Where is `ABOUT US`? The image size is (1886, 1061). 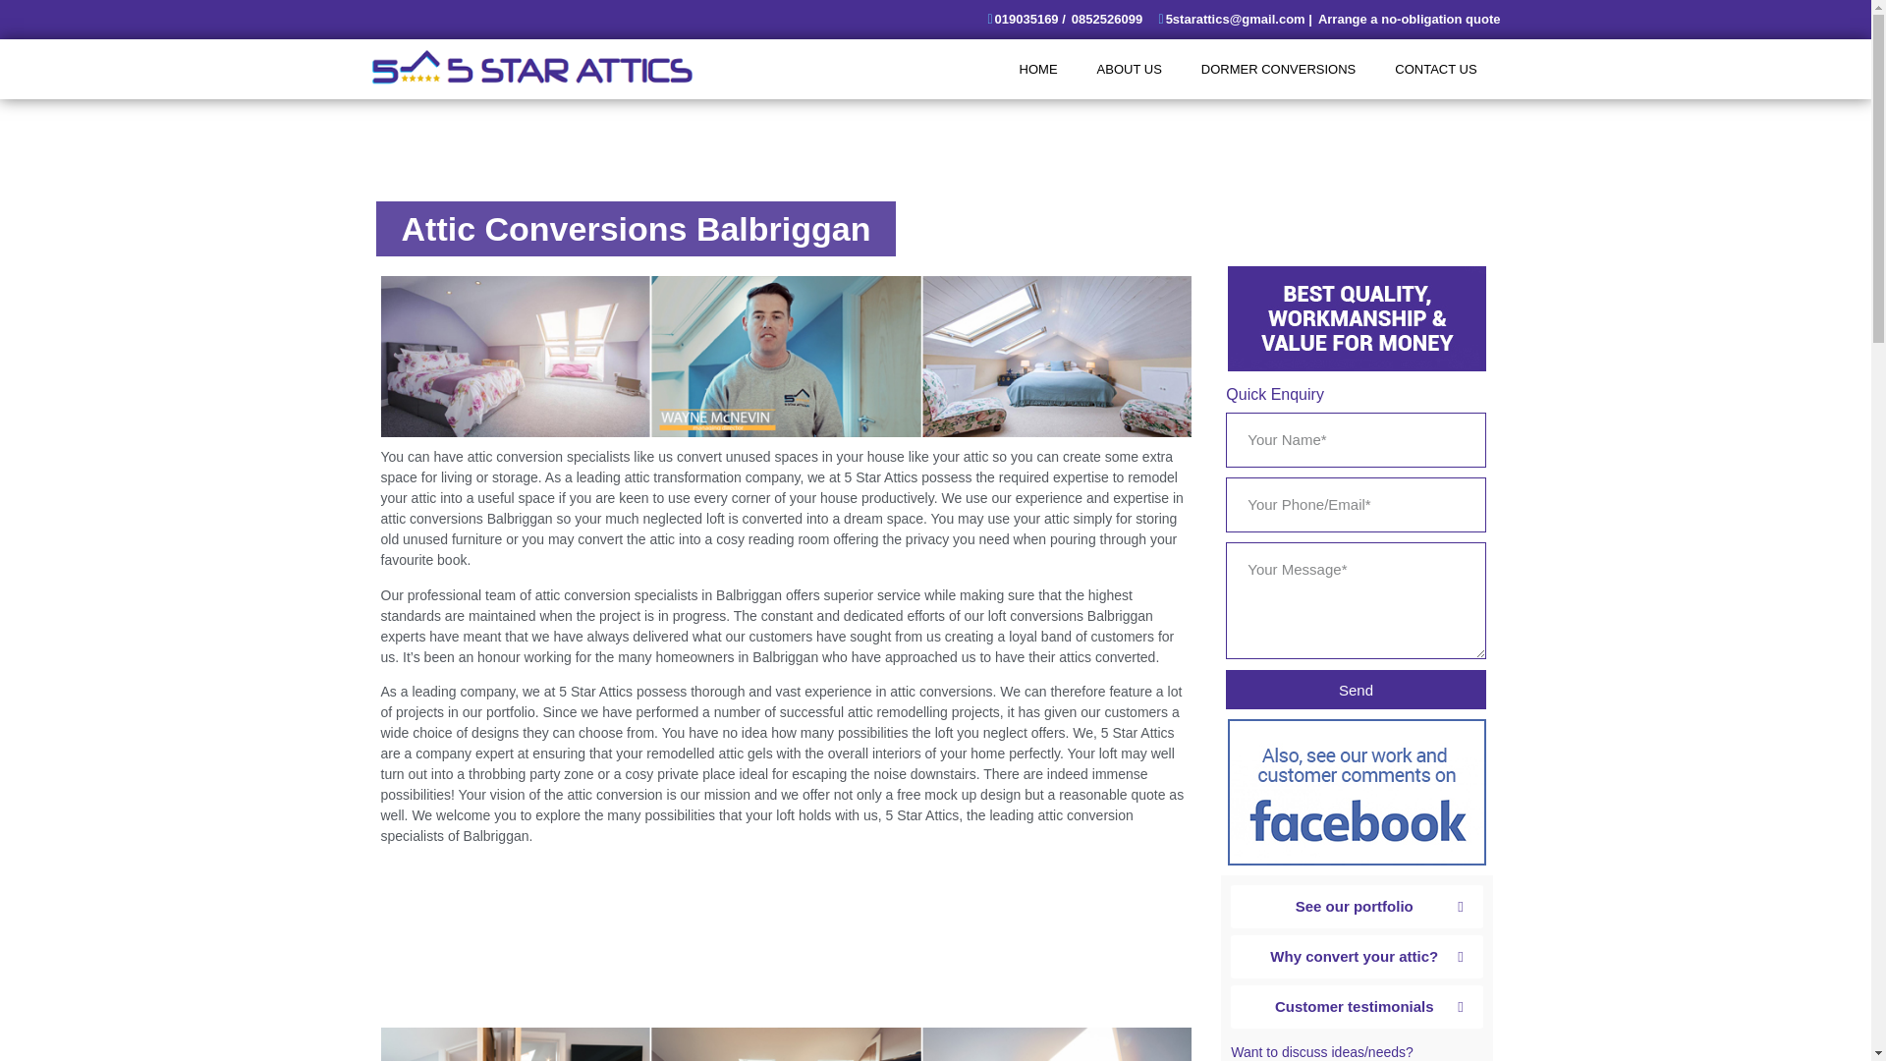
ABOUT US is located at coordinates (1130, 69).